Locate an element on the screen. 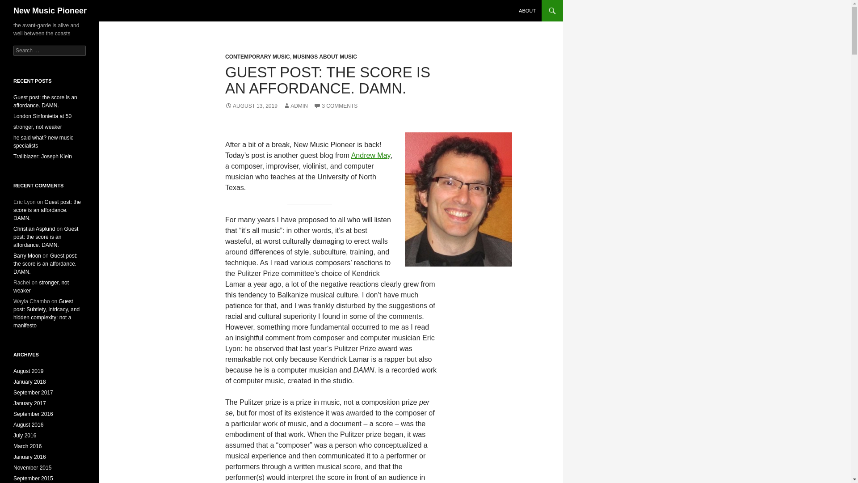  CONTEMPORARY MUSIC is located at coordinates (257, 56).